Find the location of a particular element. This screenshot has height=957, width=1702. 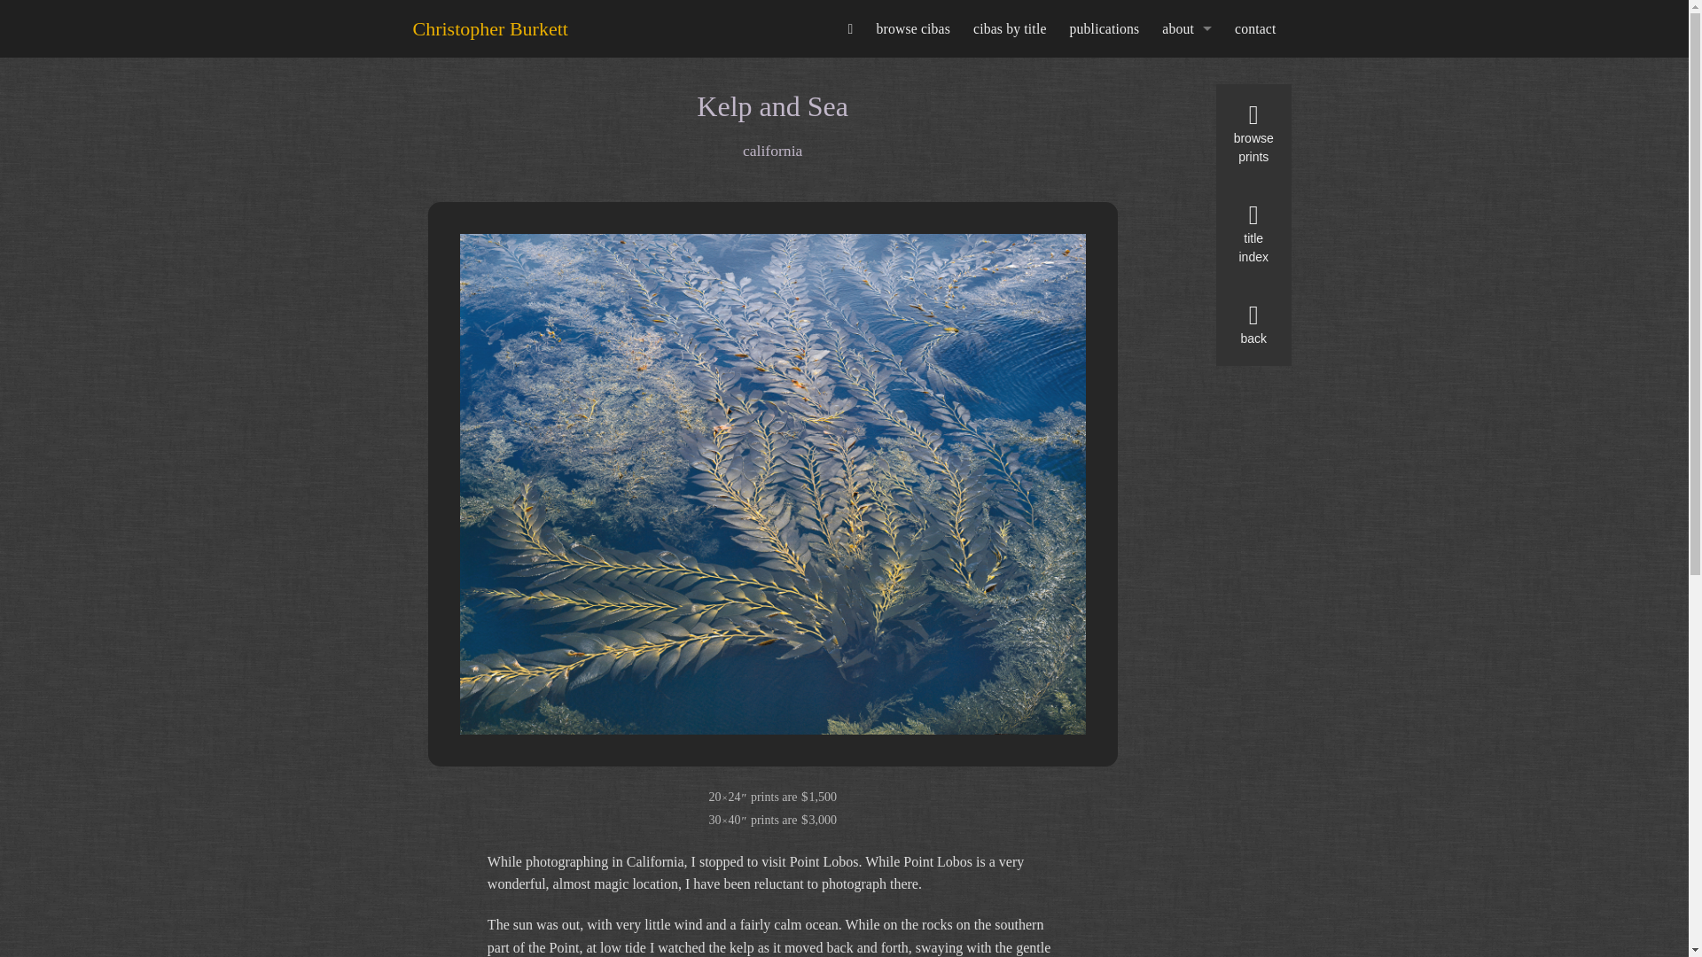

publications is located at coordinates (1105, 28).